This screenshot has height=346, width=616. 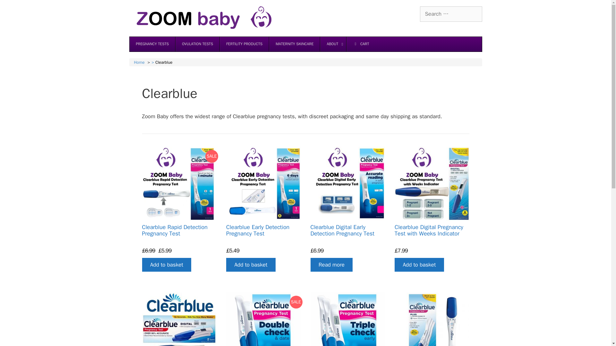 I want to click on Add to basket, so click(x=166, y=265).